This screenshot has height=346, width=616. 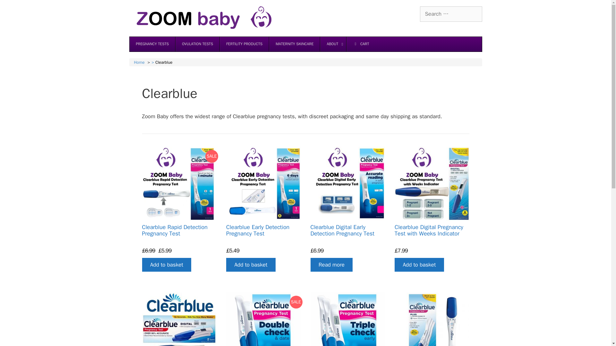 I want to click on Add to basket, so click(x=166, y=265).